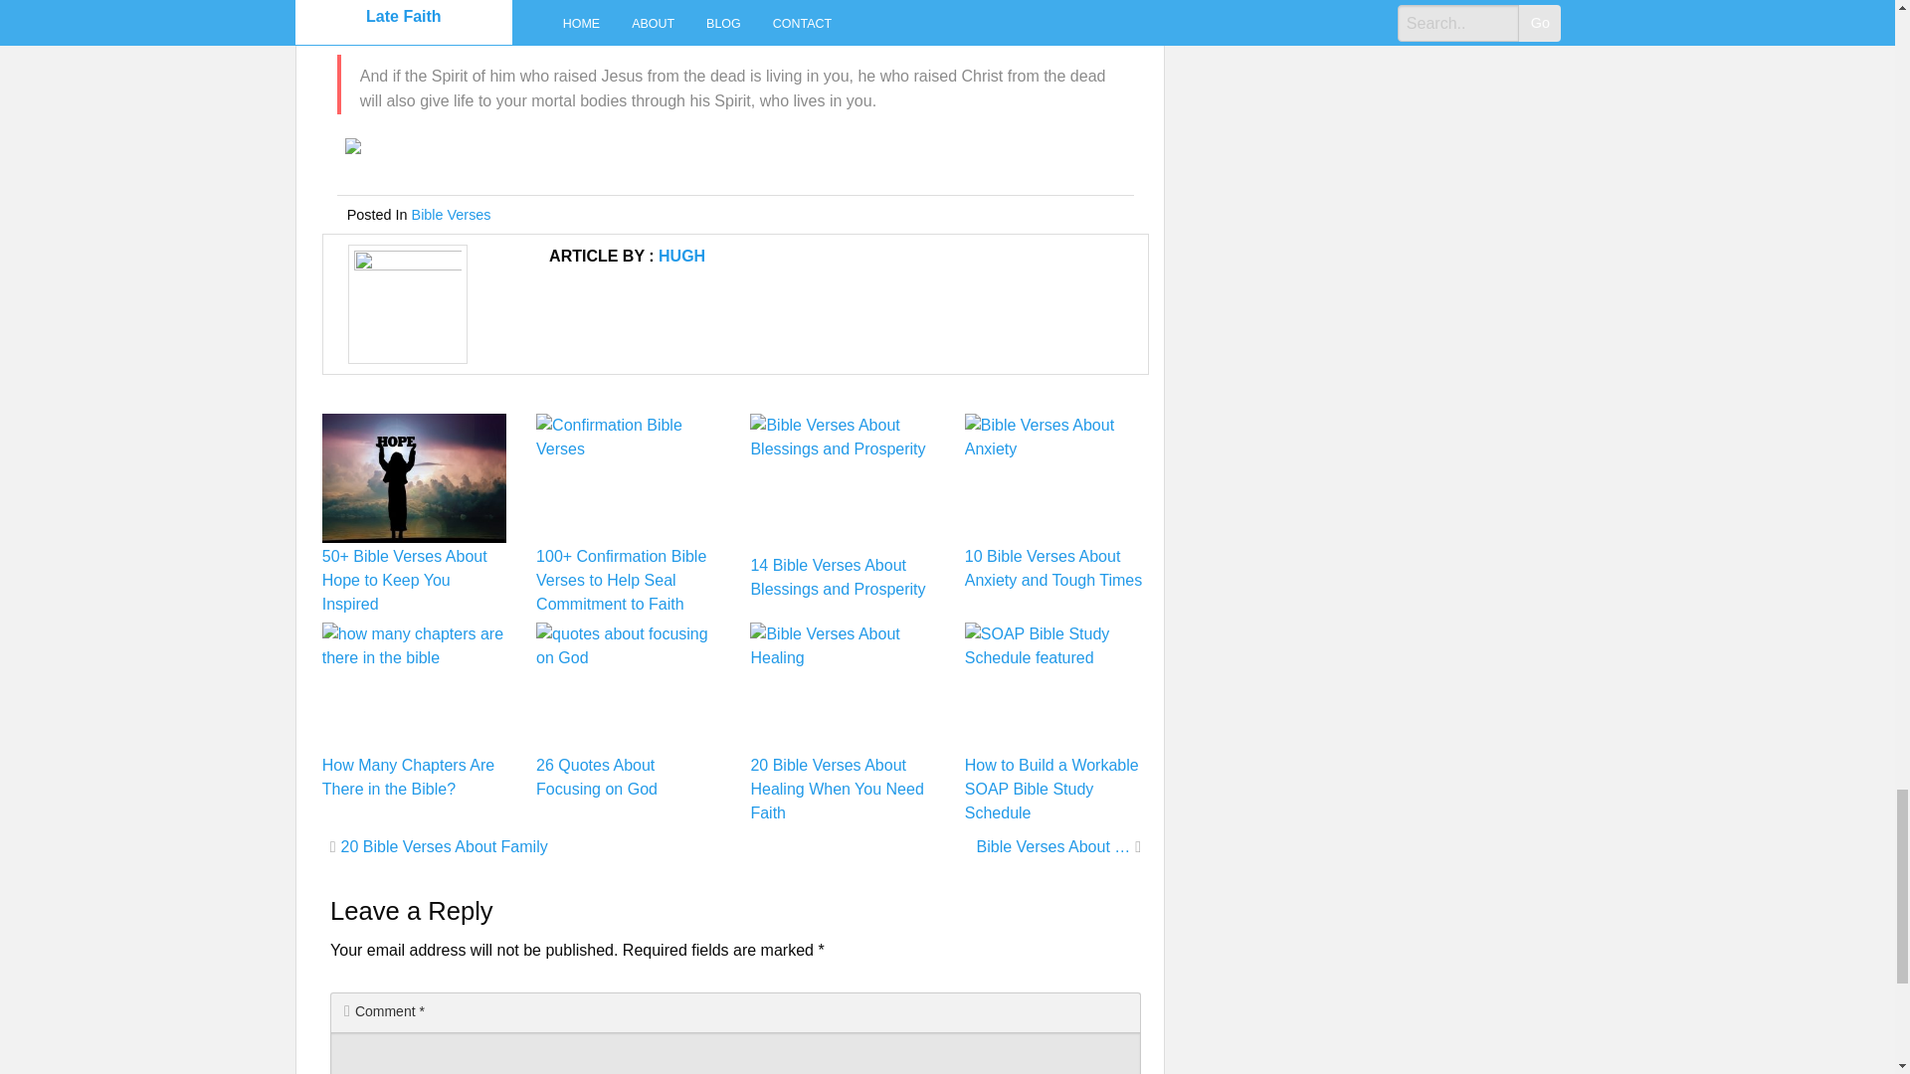  What do you see at coordinates (452, 215) in the screenshot?
I see `Bible Verses` at bounding box center [452, 215].